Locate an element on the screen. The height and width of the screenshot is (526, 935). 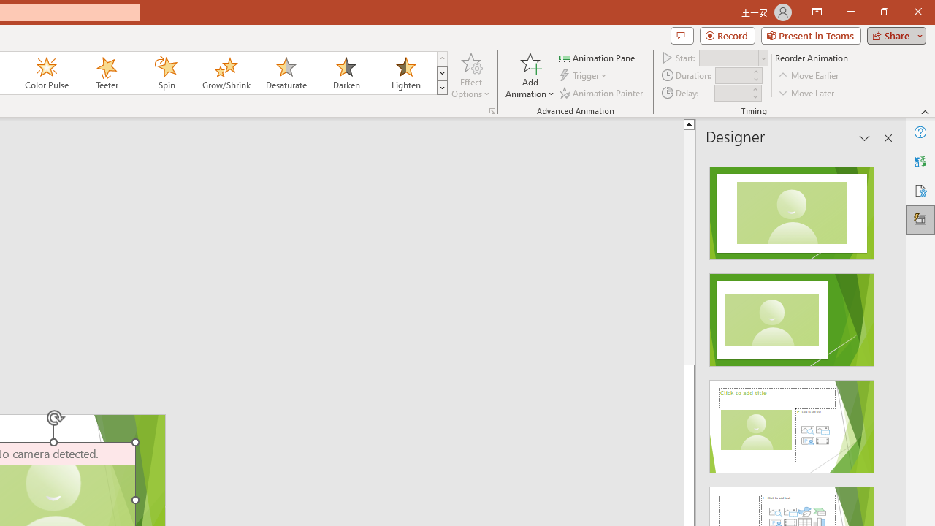
Move Earlier is located at coordinates (809, 76).